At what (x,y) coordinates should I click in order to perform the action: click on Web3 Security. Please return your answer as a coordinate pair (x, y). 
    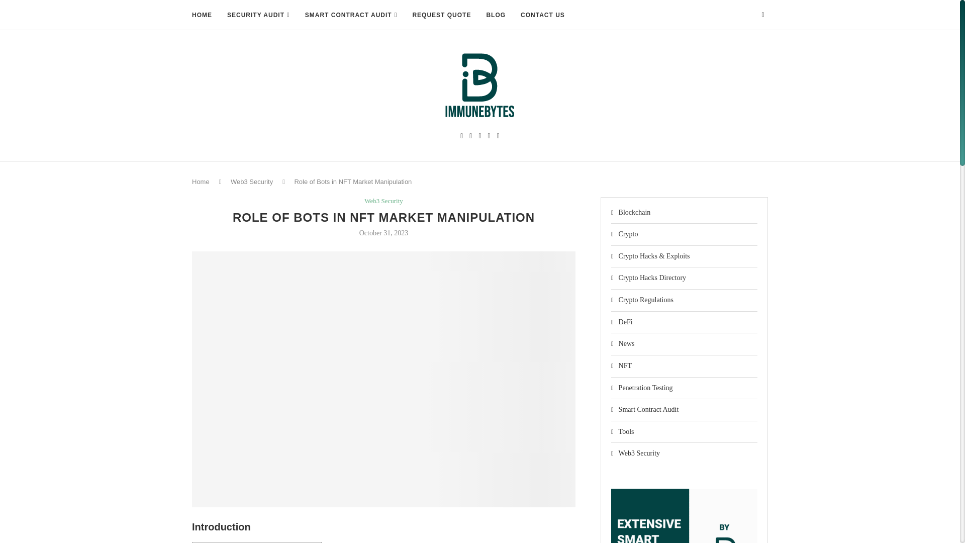
    Looking at the image, I should click on (384, 201).